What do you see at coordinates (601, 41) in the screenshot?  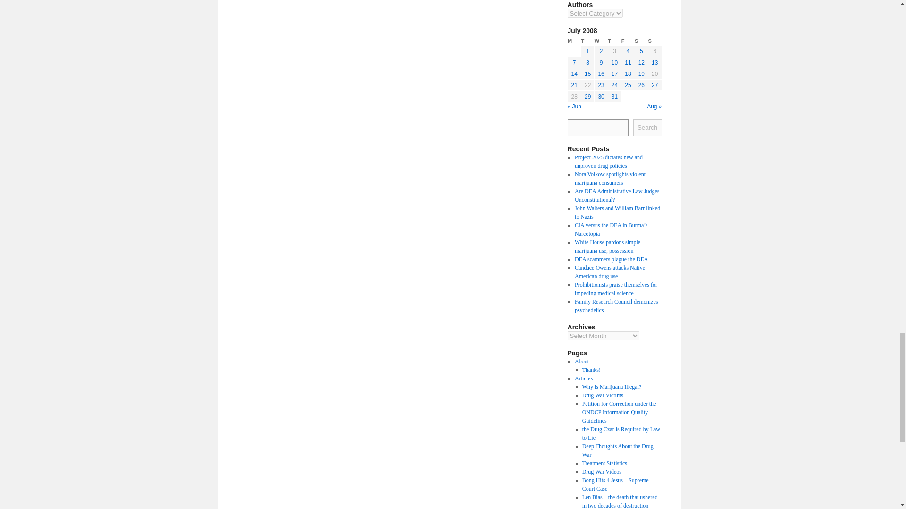 I see `Wednesday` at bounding box center [601, 41].